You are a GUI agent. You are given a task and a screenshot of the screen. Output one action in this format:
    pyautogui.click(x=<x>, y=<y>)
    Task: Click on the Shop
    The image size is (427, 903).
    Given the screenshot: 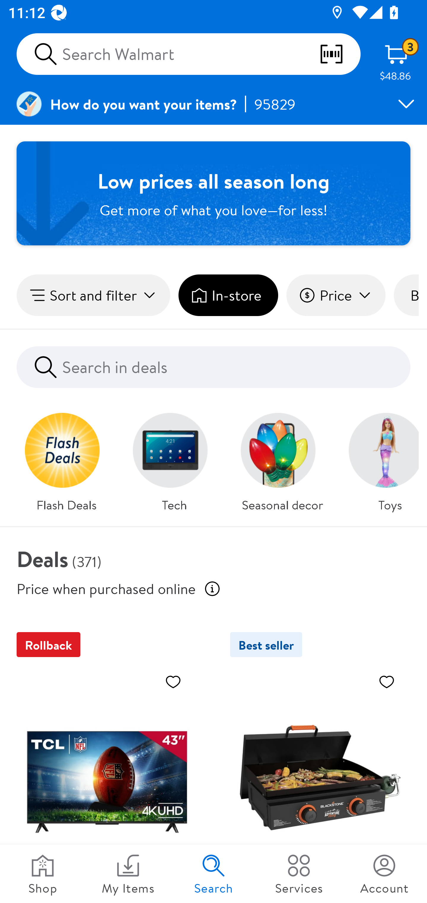 What is the action you would take?
    pyautogui.click(x=43, y=874)
    